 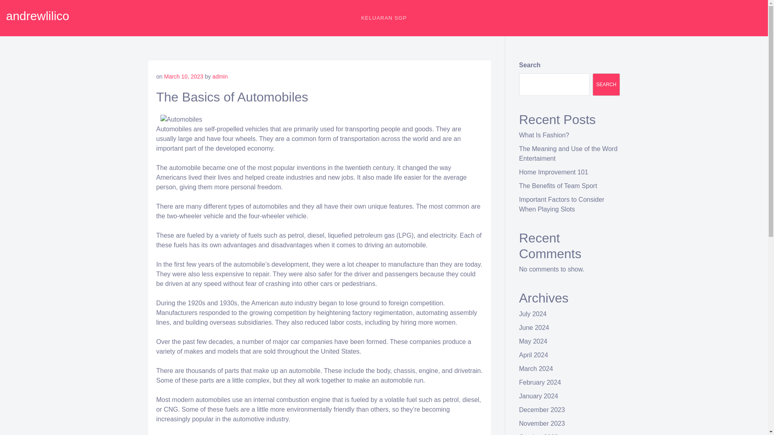 What do you see at coordinates (554, 172) in the screenshot?
I see `Home Improvement 101` at bounding box center [554, 172].